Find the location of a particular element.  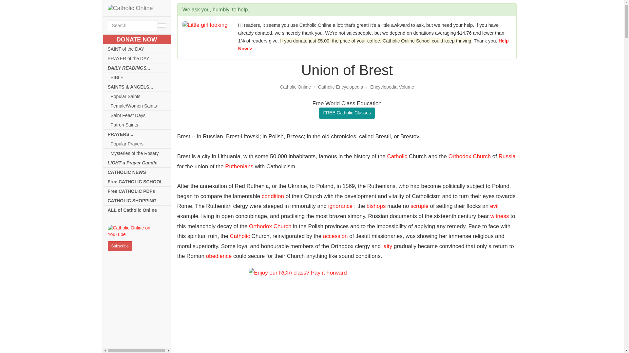

Orthodox Church is located at coordinates (469, 156).